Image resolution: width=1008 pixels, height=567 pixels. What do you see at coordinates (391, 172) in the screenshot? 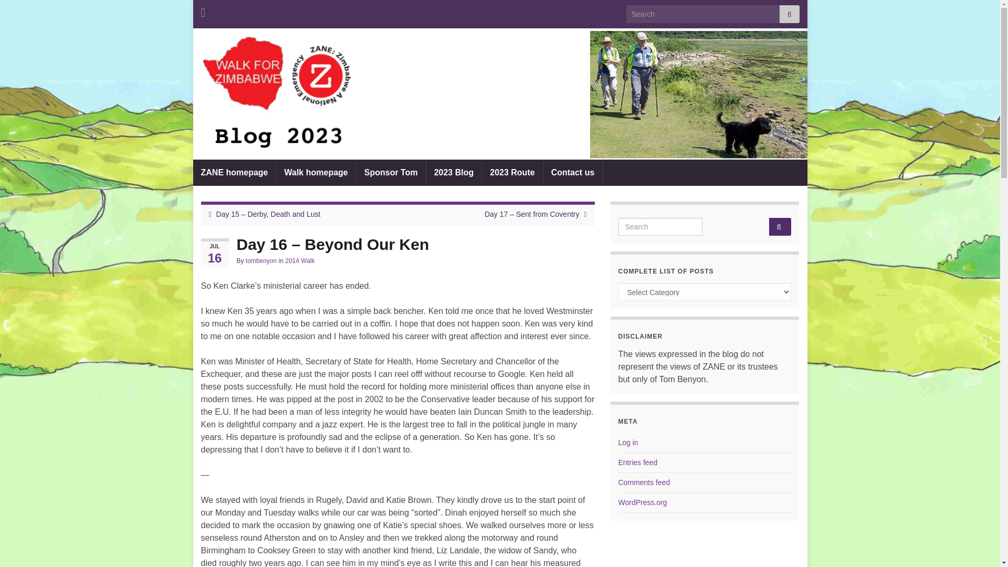
I see `Sponsor Tom` at bounding box center [391, 172].